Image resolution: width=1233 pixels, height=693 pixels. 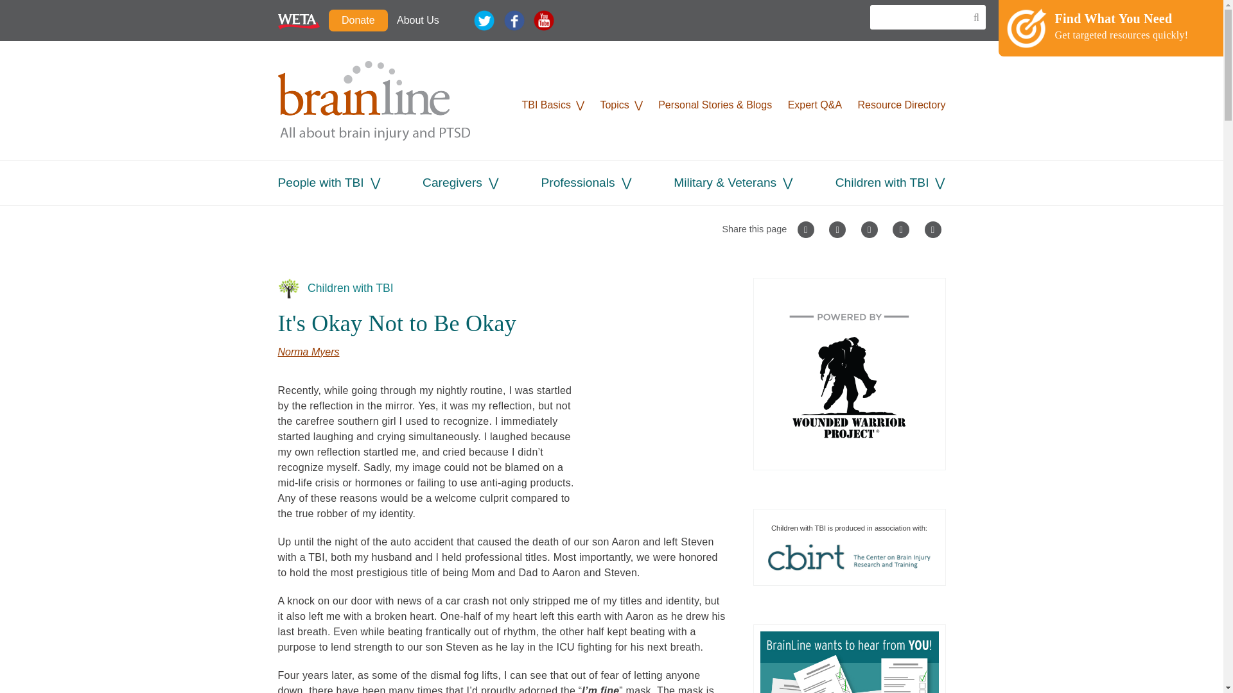 I want to click on TBI Basics, so click(x=546, y=105).